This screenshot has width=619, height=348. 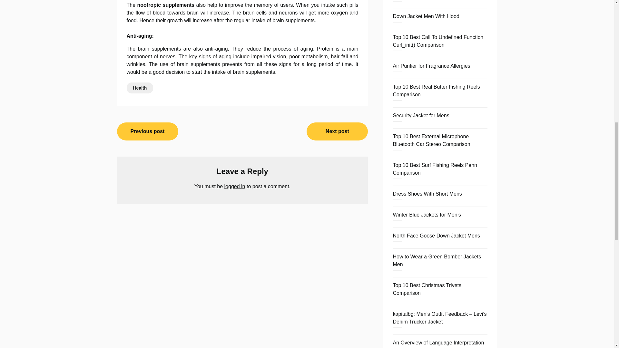 What do you see at coordinates (139, 88) in the screenshot?
I see `Health` at bounding box center [139, 88].